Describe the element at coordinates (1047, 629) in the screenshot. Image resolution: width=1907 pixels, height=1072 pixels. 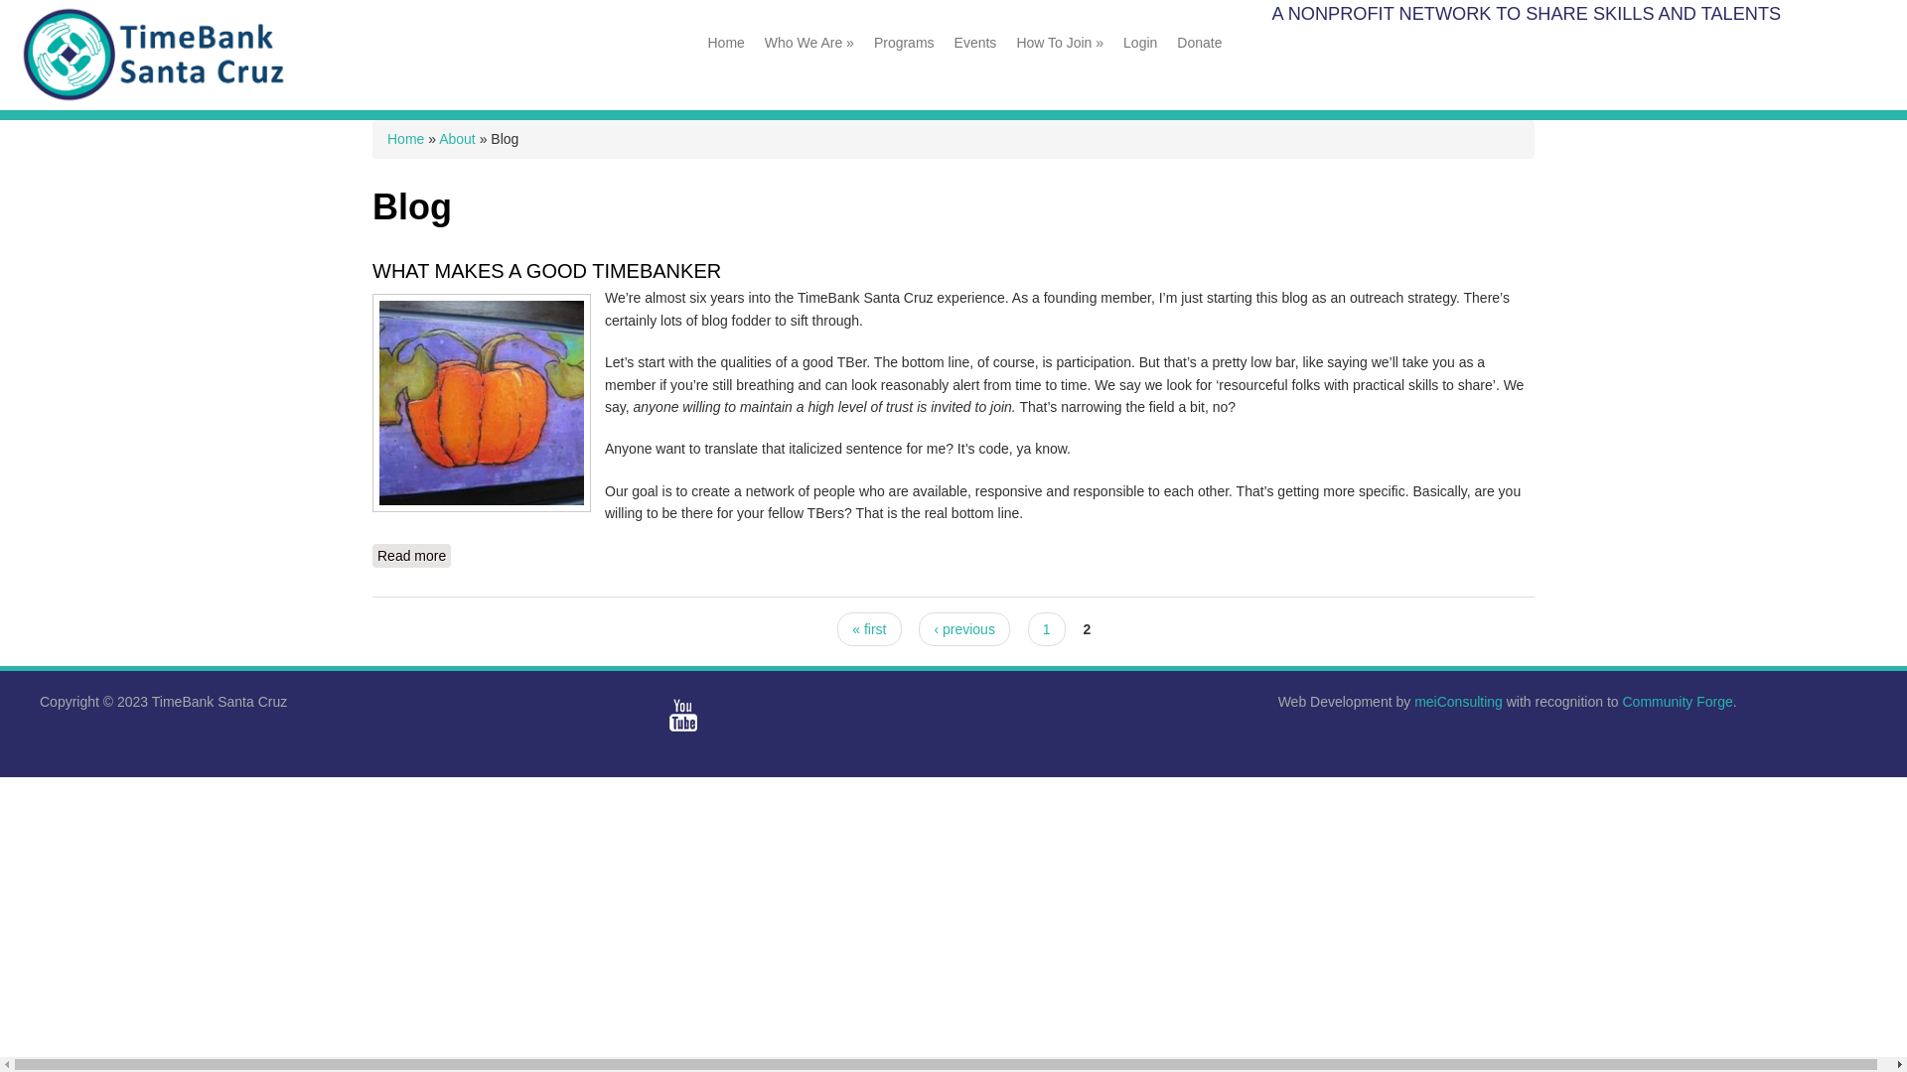
I see `meiConsulting` at that location.